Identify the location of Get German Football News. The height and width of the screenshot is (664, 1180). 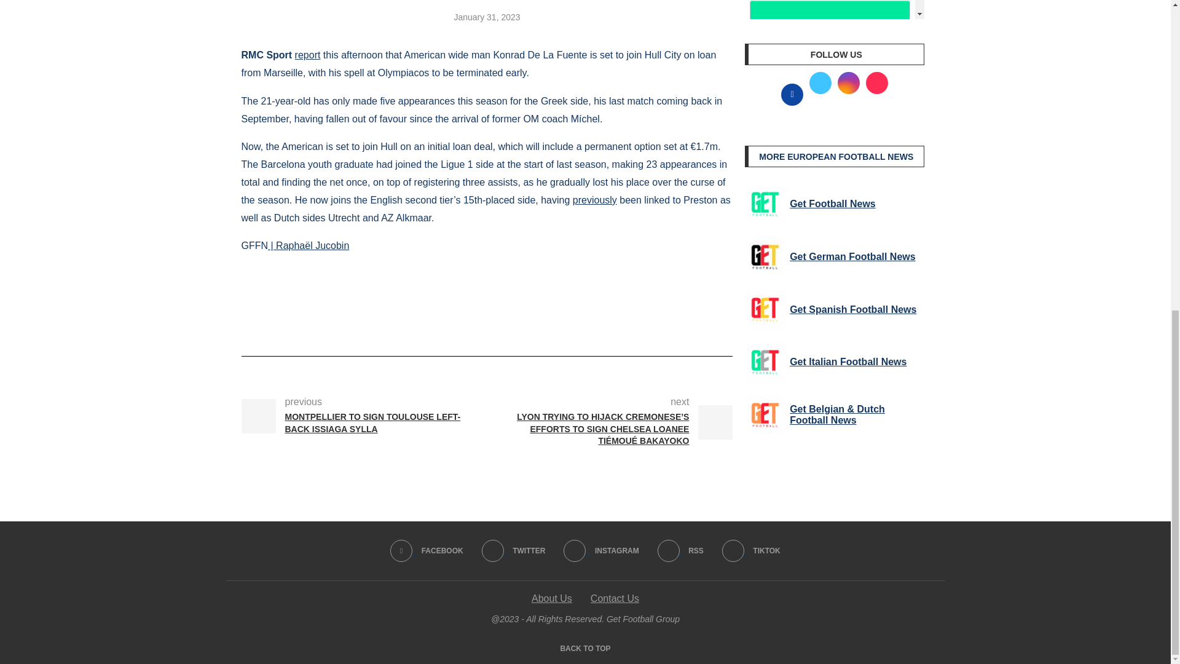
(765, 257).